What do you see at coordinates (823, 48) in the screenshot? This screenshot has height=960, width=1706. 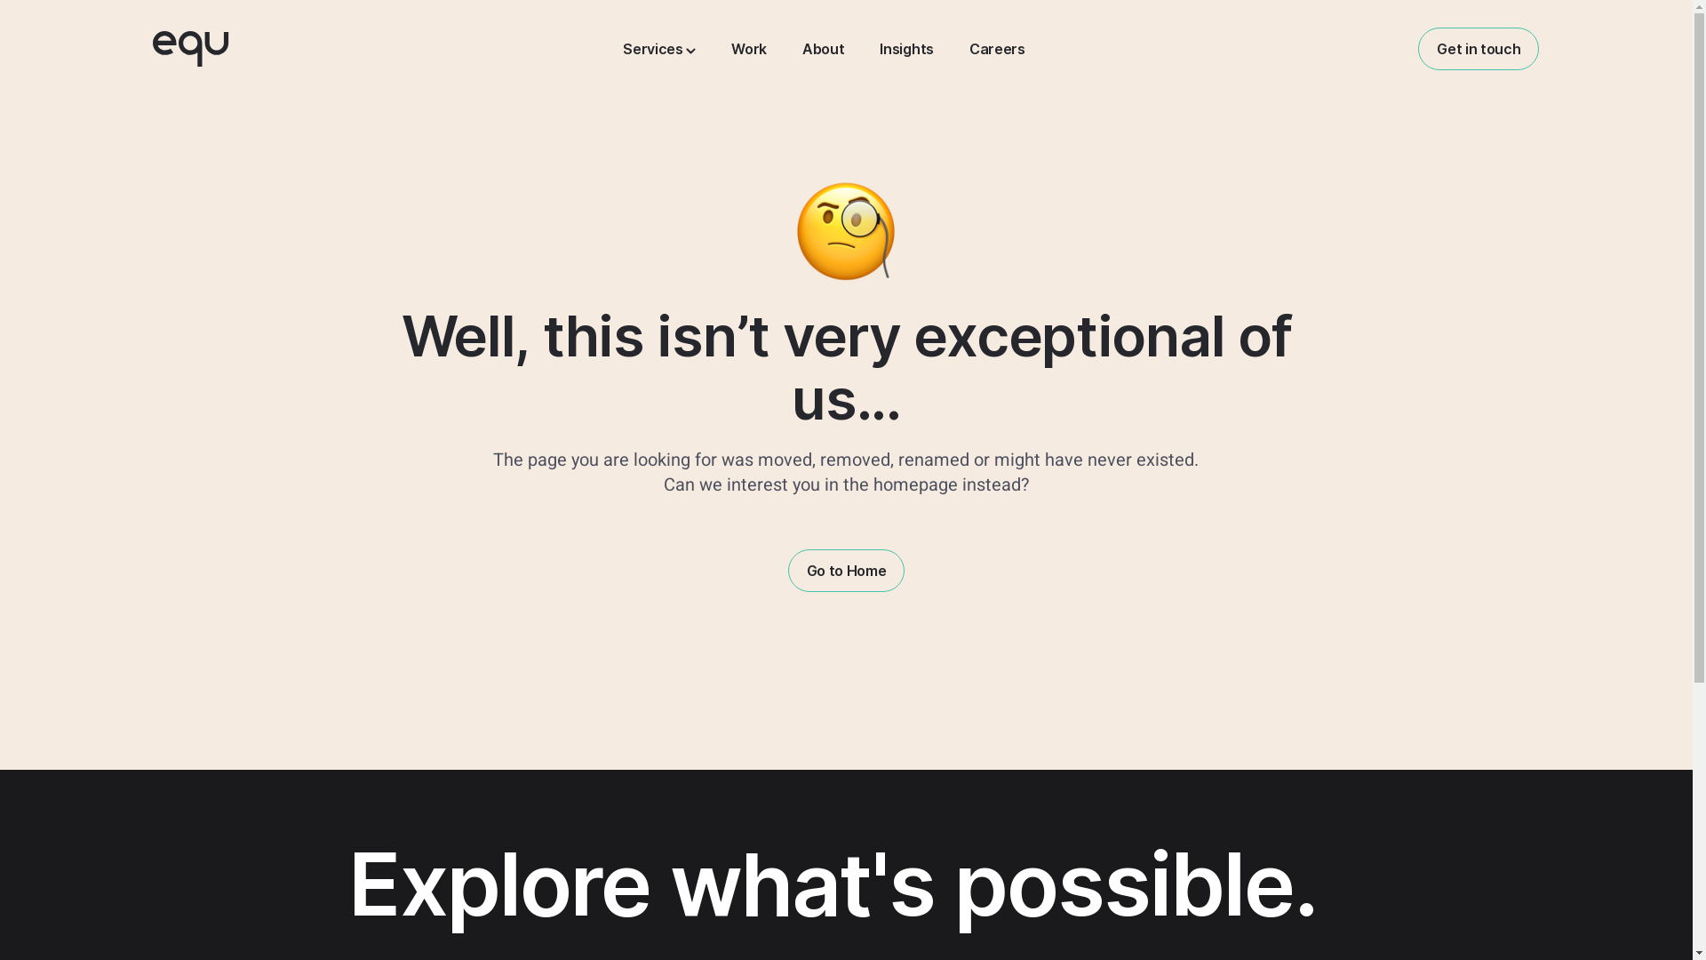 I see `About` at bounding box center [823, 48].